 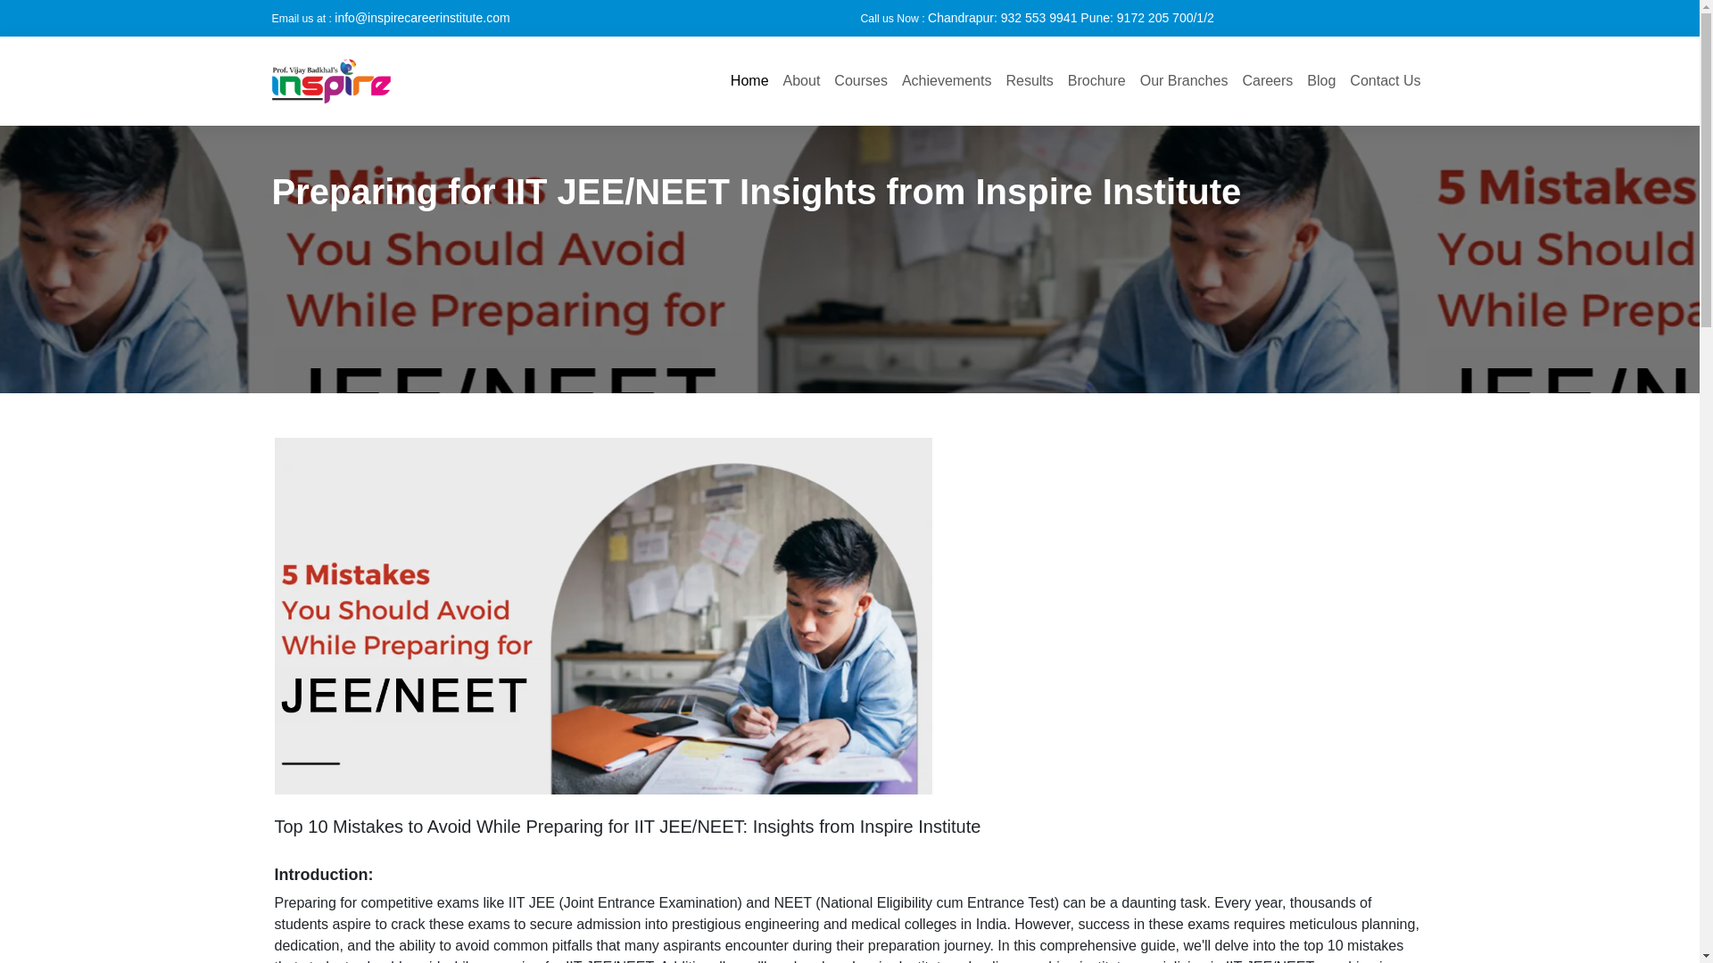 I want to click on Courses, so click(x=860, y=81).